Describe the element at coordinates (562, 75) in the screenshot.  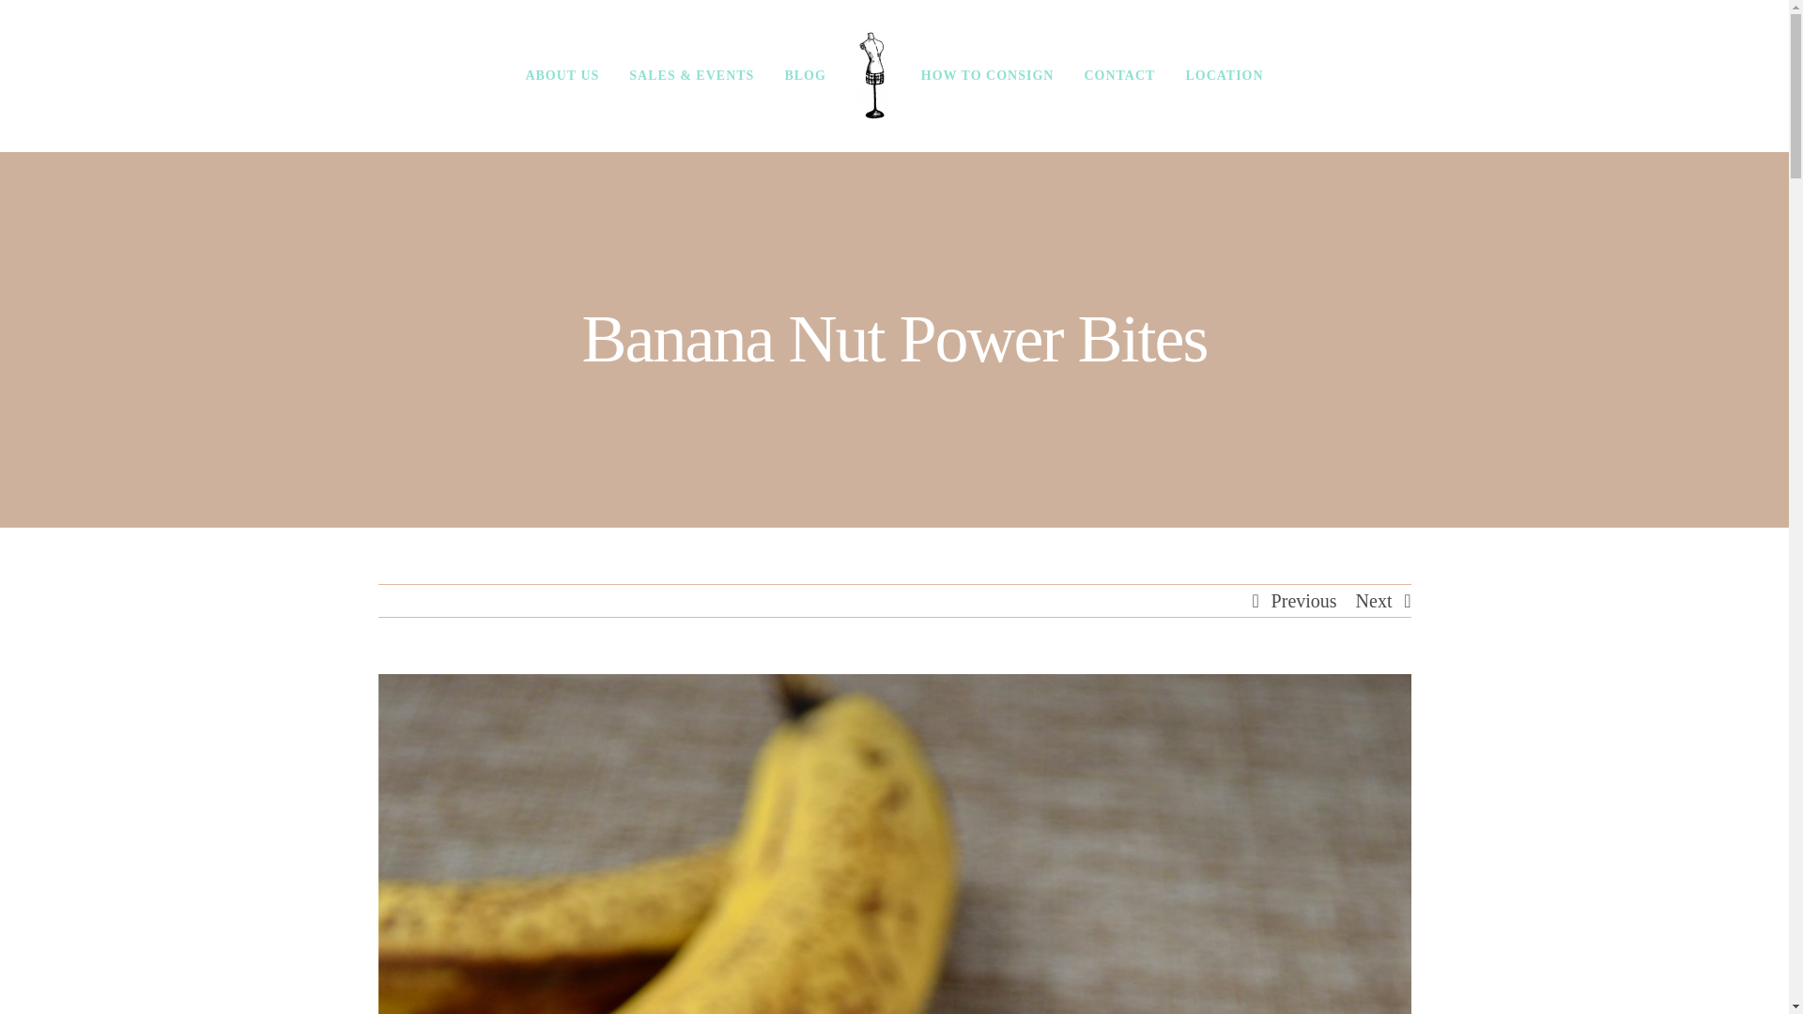
I see `ABOUT US` at that location.